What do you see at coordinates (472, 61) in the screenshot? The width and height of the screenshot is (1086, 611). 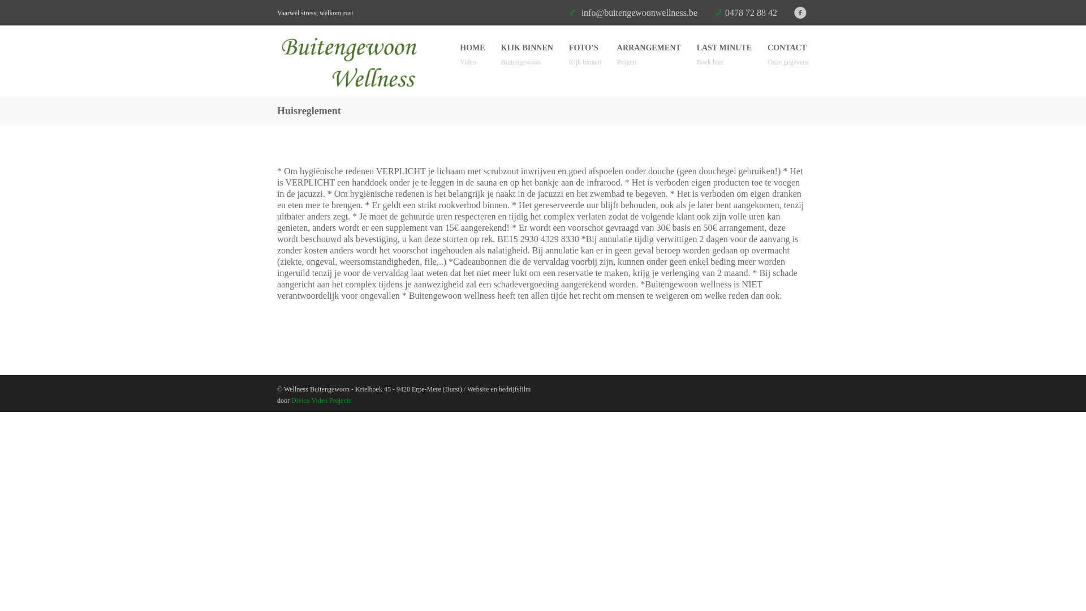 I see `HOME
Video` at bounding box center [472, 61].